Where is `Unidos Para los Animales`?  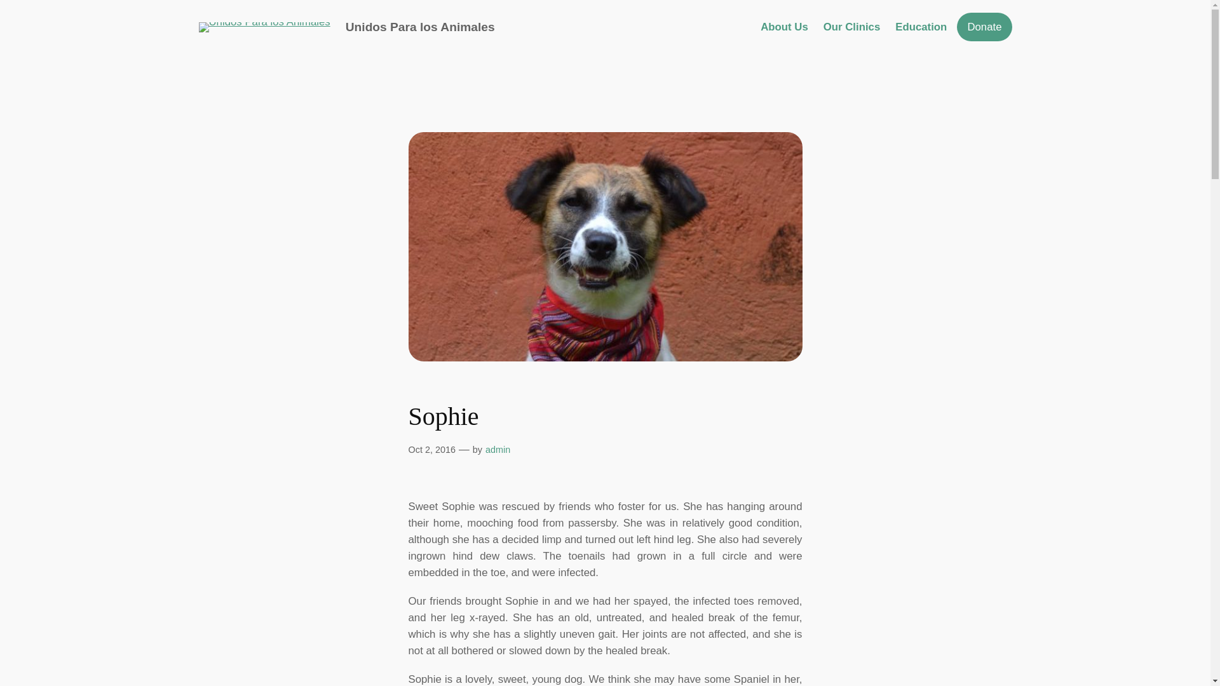
Unidos Para los Animales is located at coordinates (420, 27).